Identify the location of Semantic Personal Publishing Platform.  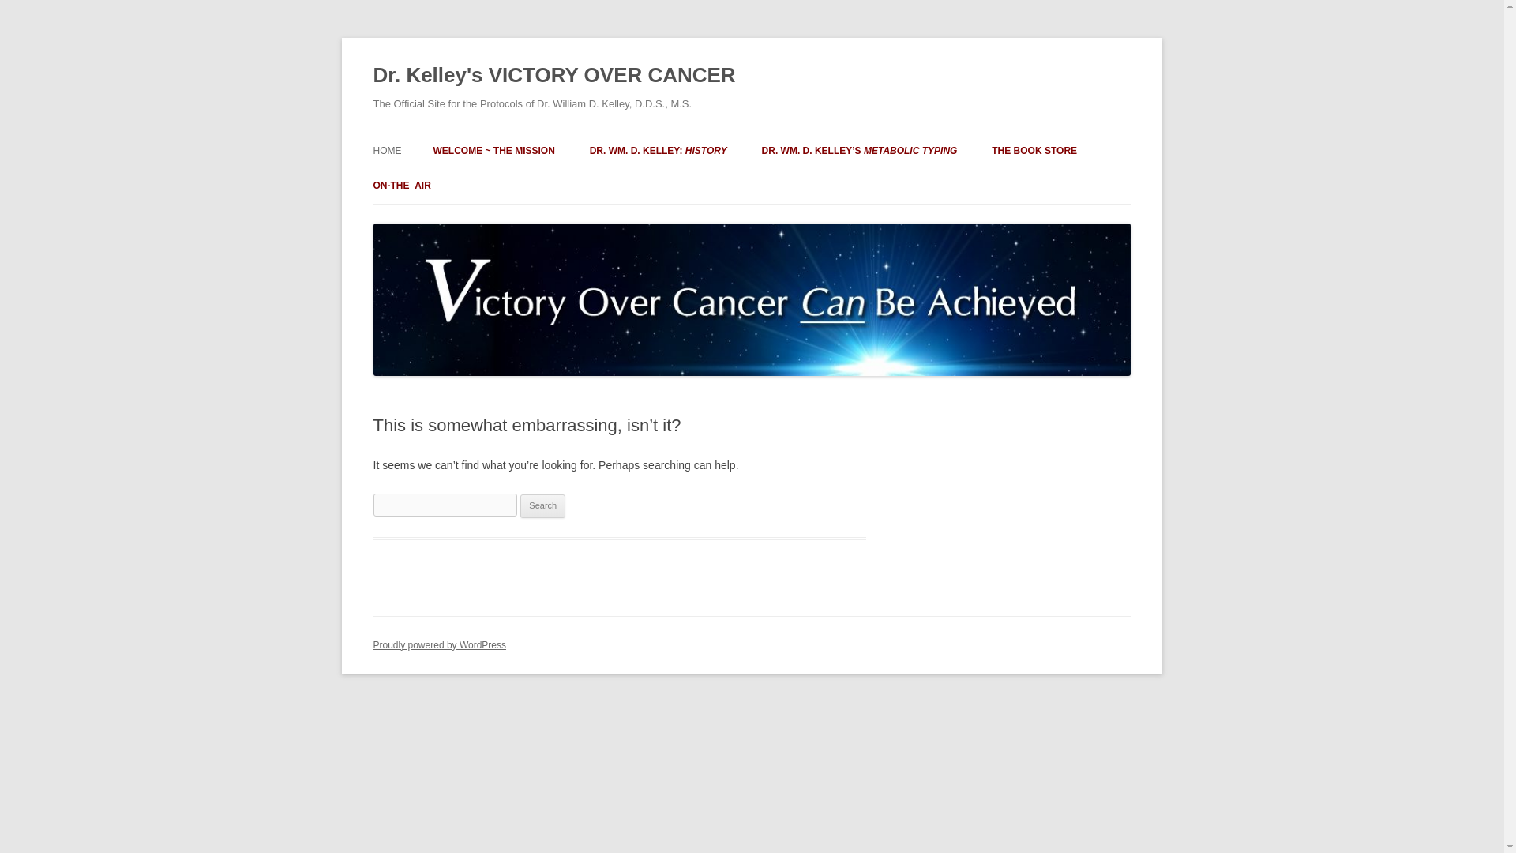
(439, 645).